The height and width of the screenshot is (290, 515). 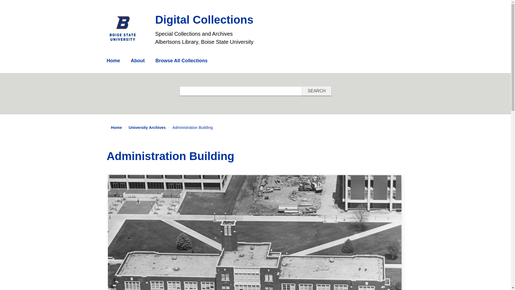 What do you see at coordinates (182, 61) in the screenshot?
I see `Browse All Collections` at bounding box center [182, 61].